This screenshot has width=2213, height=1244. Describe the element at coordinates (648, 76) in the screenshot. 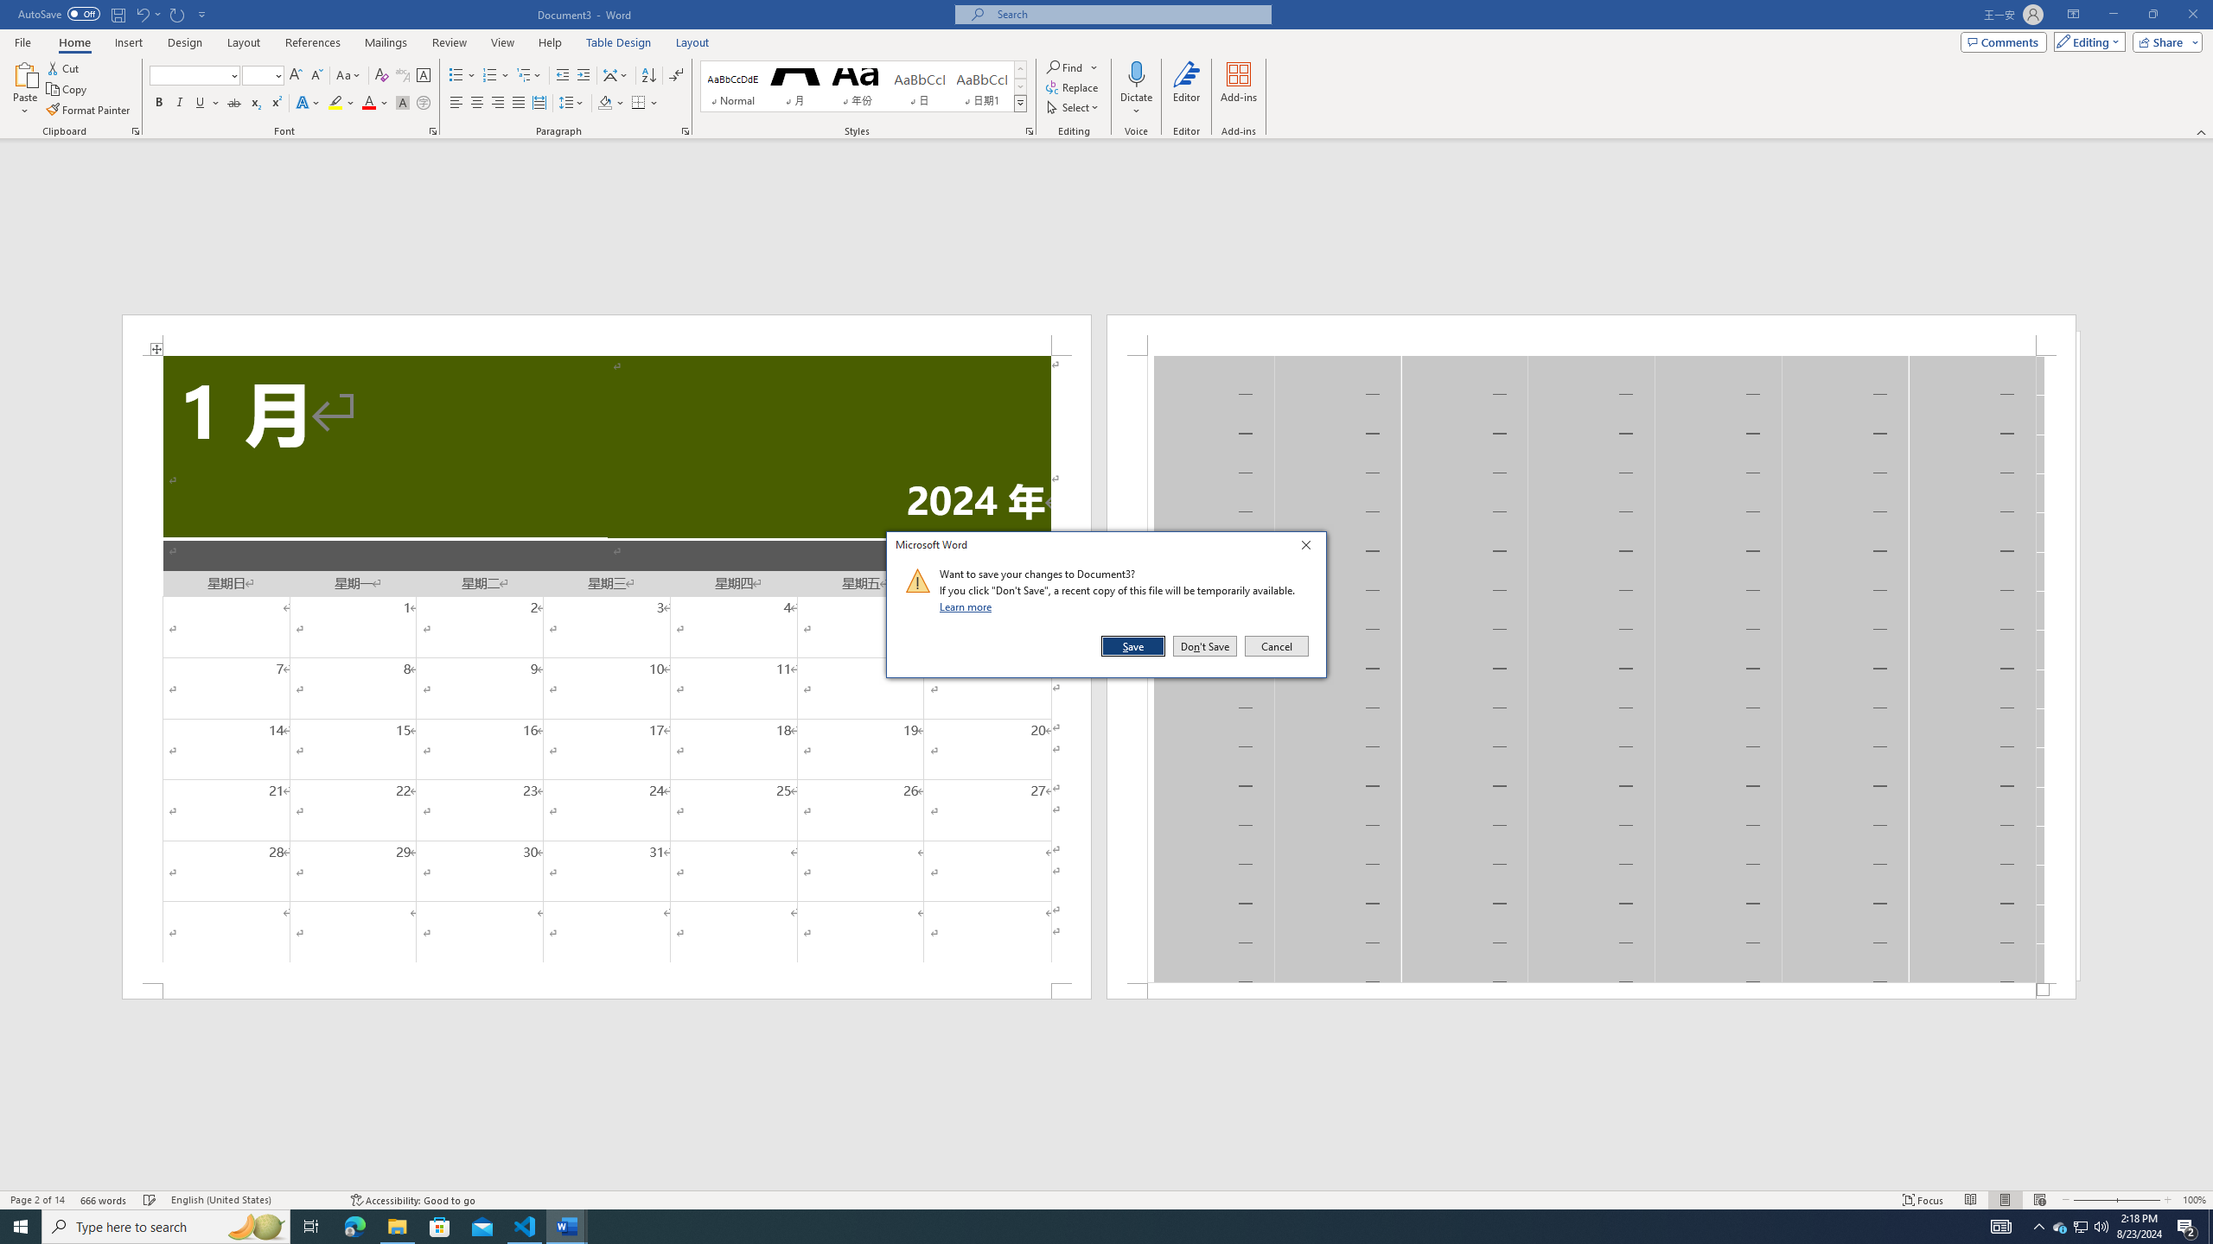

I see `Sort...` at that location.